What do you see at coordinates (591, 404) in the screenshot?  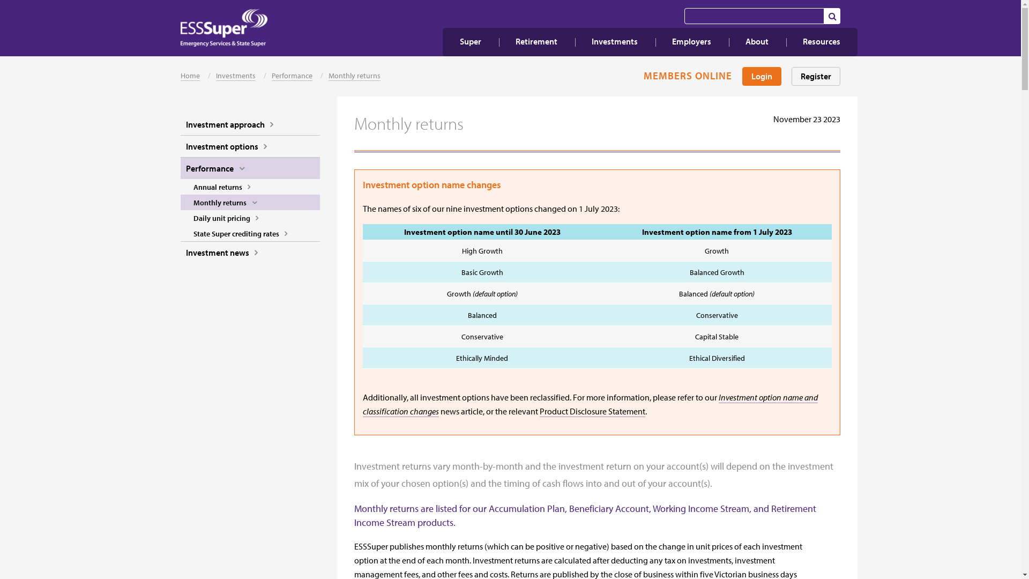 I see `Investment option name and classification changes` at bounding box center [591, 404].